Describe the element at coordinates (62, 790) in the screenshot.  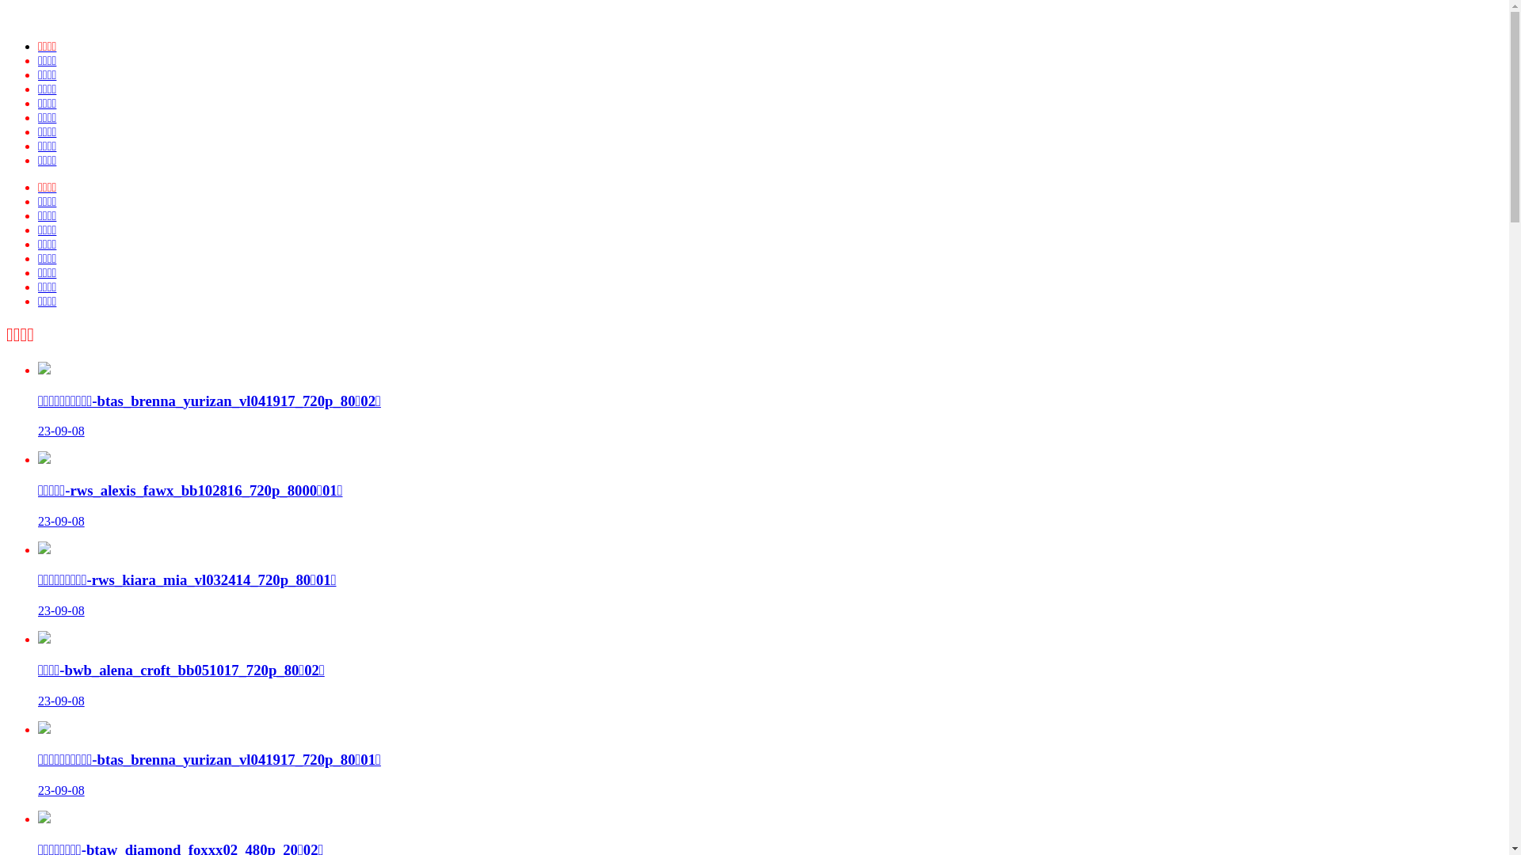
I see `23-09-08` at that location.